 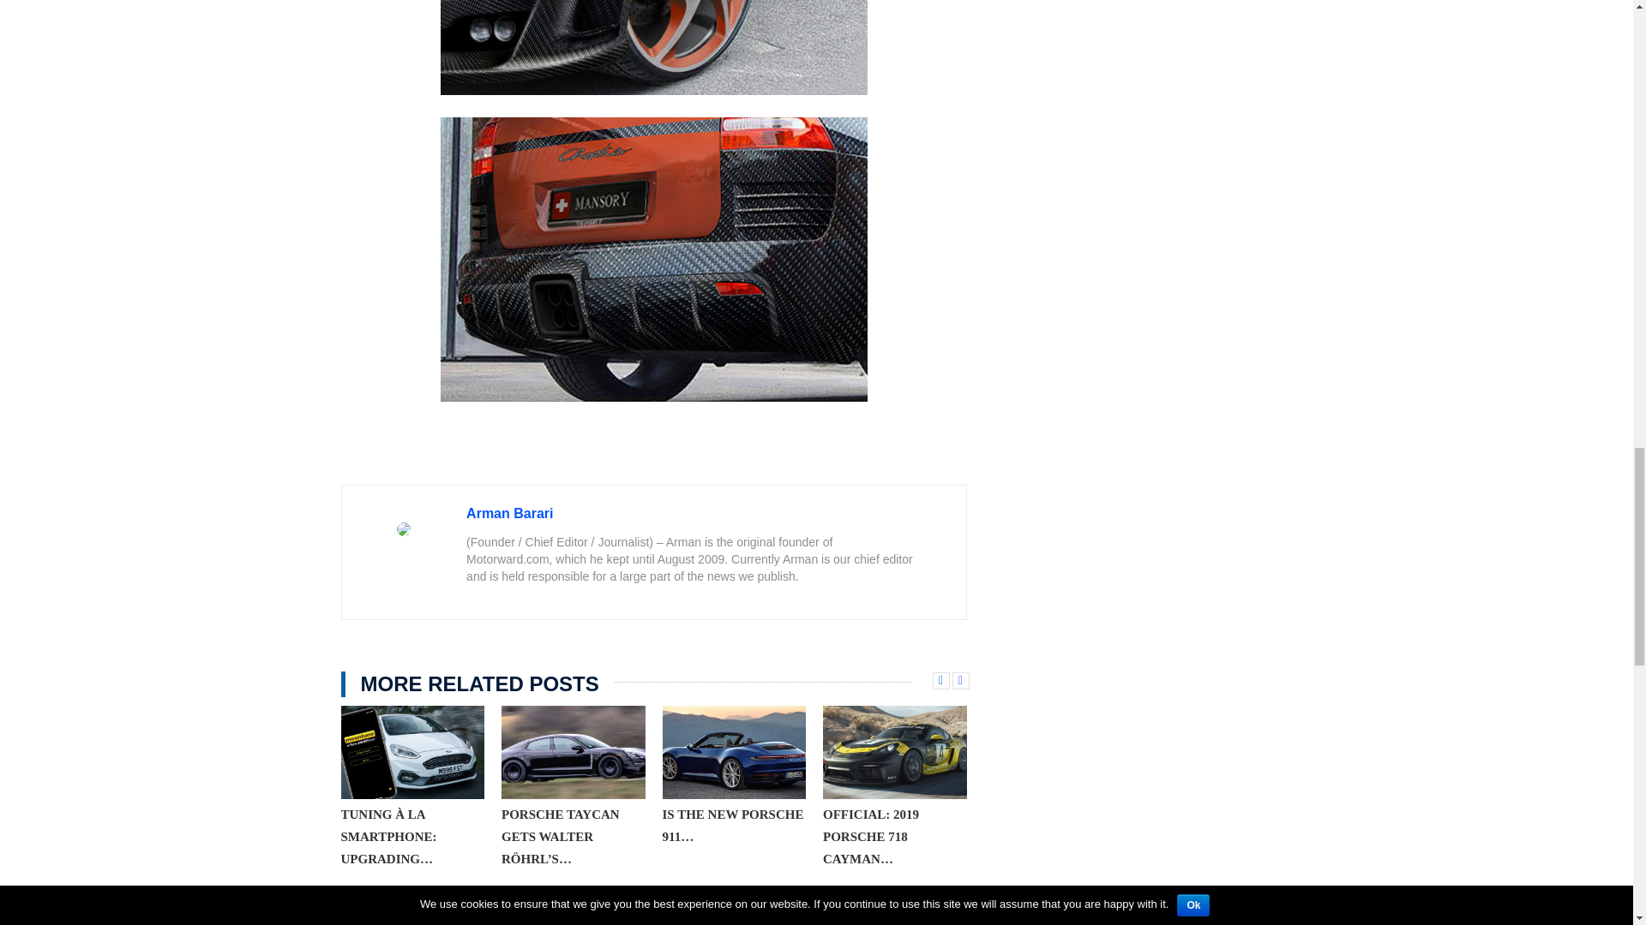 I want to click on m225 1 550x360, so click(x=413, y=753).